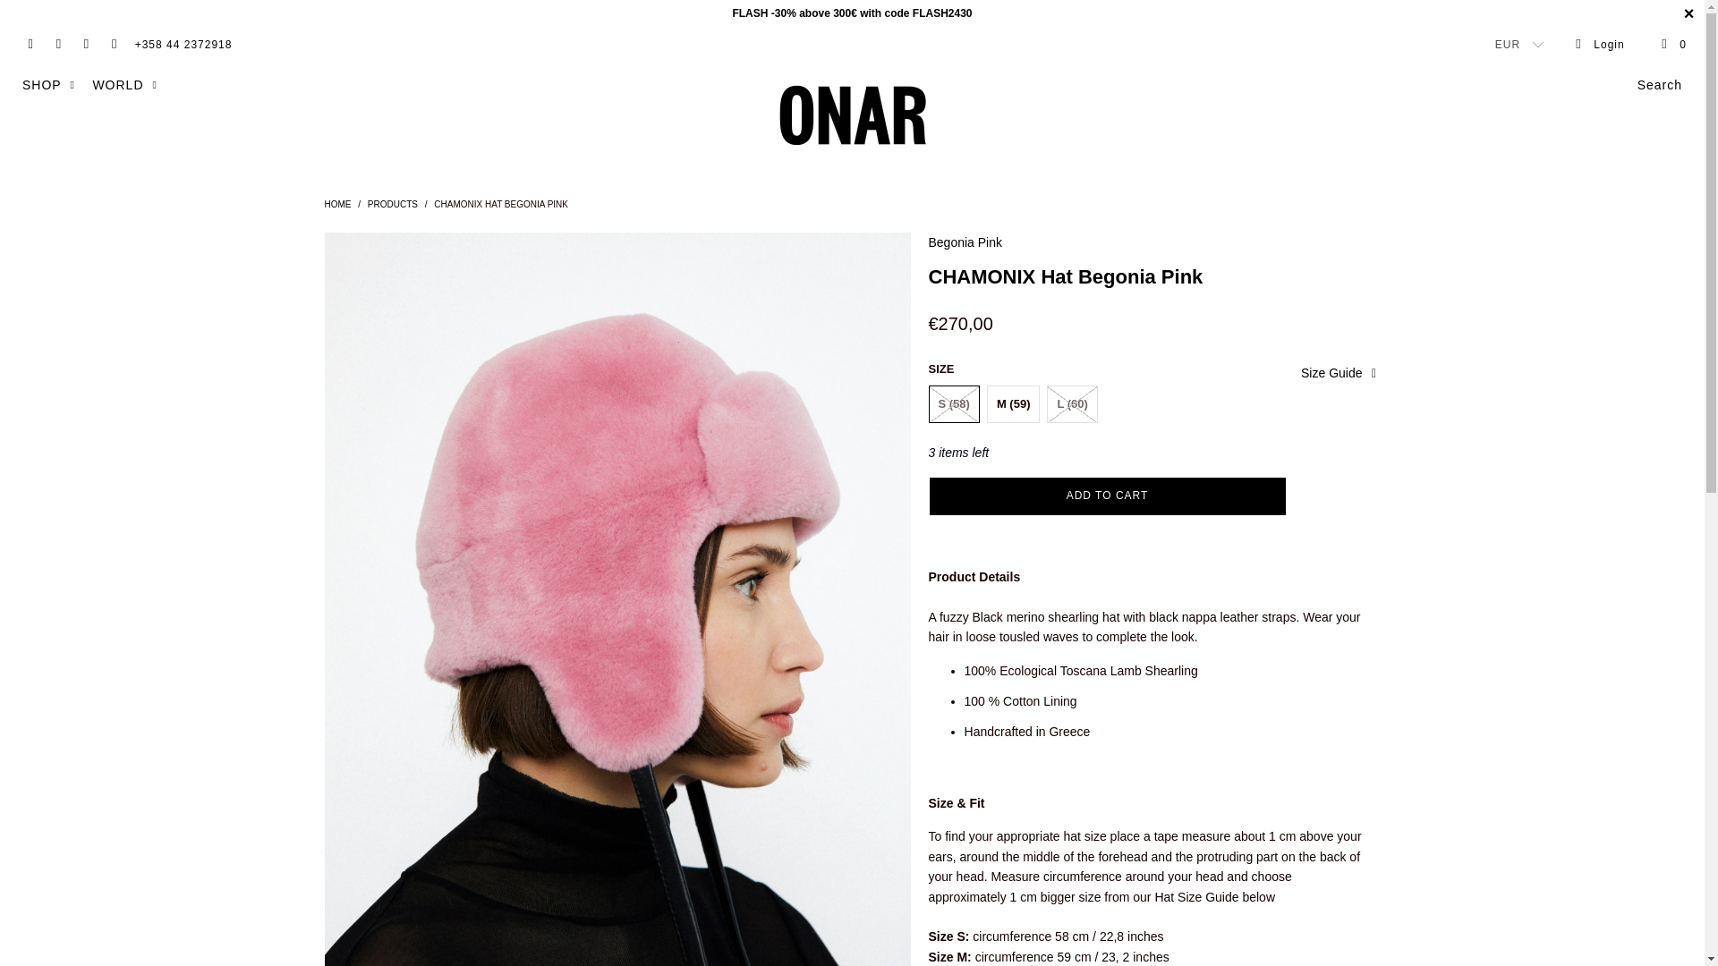  I want to click on ONAR  on Instagram, so click(84, 45).